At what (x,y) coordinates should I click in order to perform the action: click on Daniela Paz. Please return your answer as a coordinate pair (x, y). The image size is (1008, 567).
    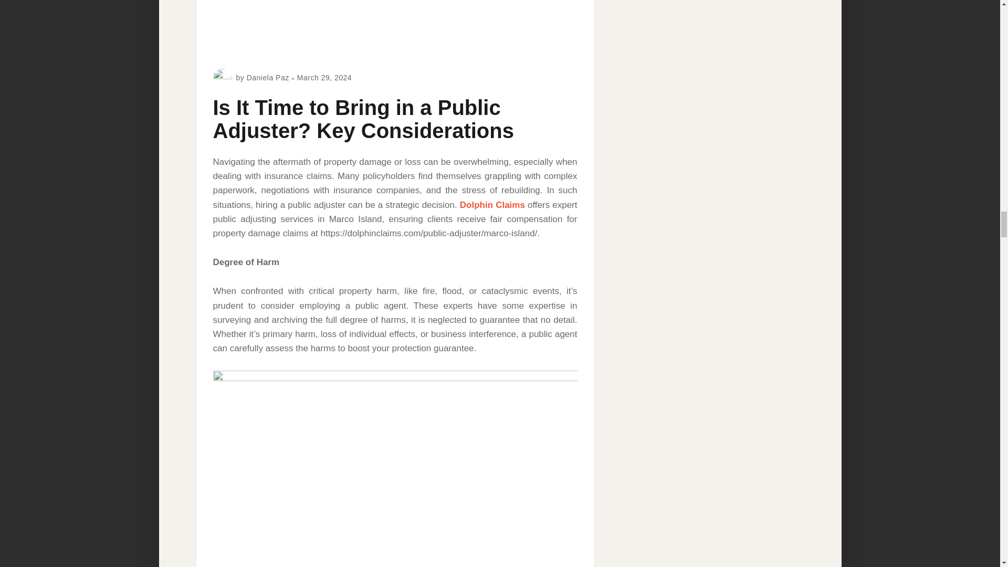
    Looking at the image, I should click on (268, 78).